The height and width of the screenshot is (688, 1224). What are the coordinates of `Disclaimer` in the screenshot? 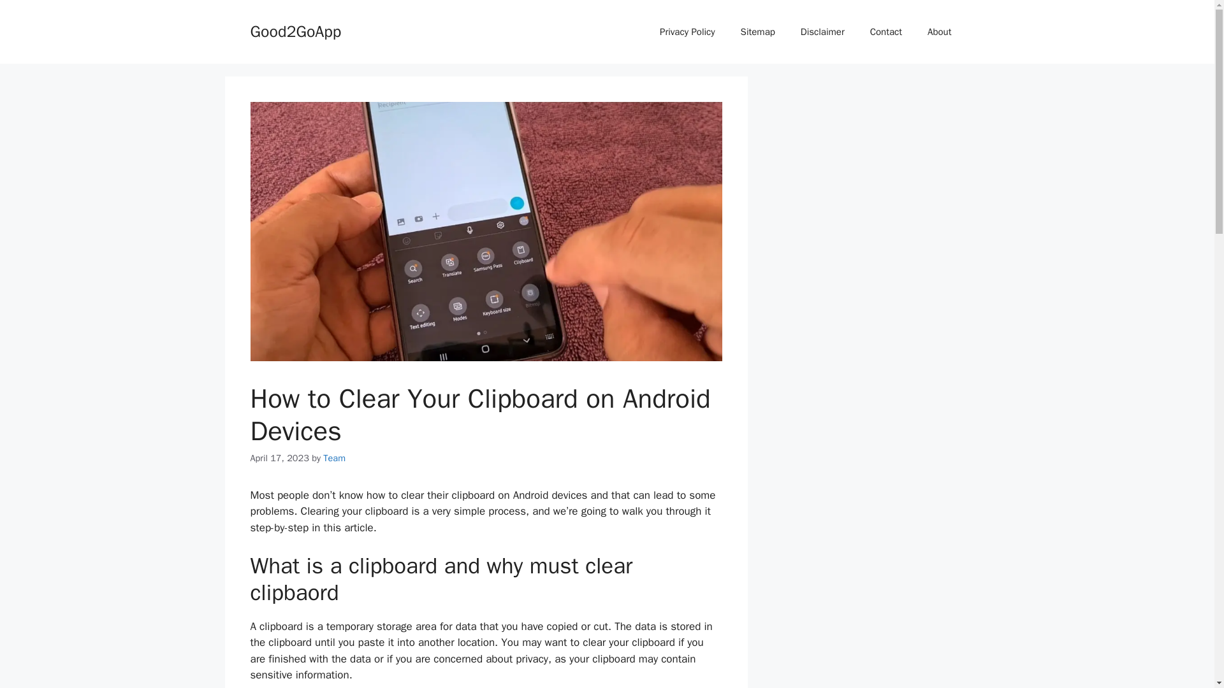 It's located at (822, 32).